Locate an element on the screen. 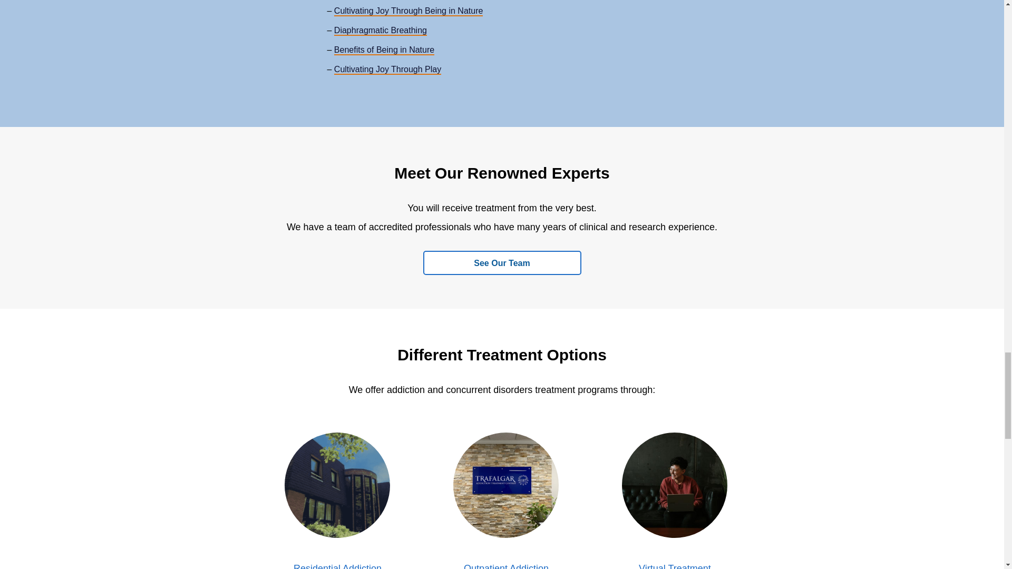 Image resolution: width=1012 pixels, height=569 pixels. This is a link to Our Team Page is located at coordinates (502, 262).